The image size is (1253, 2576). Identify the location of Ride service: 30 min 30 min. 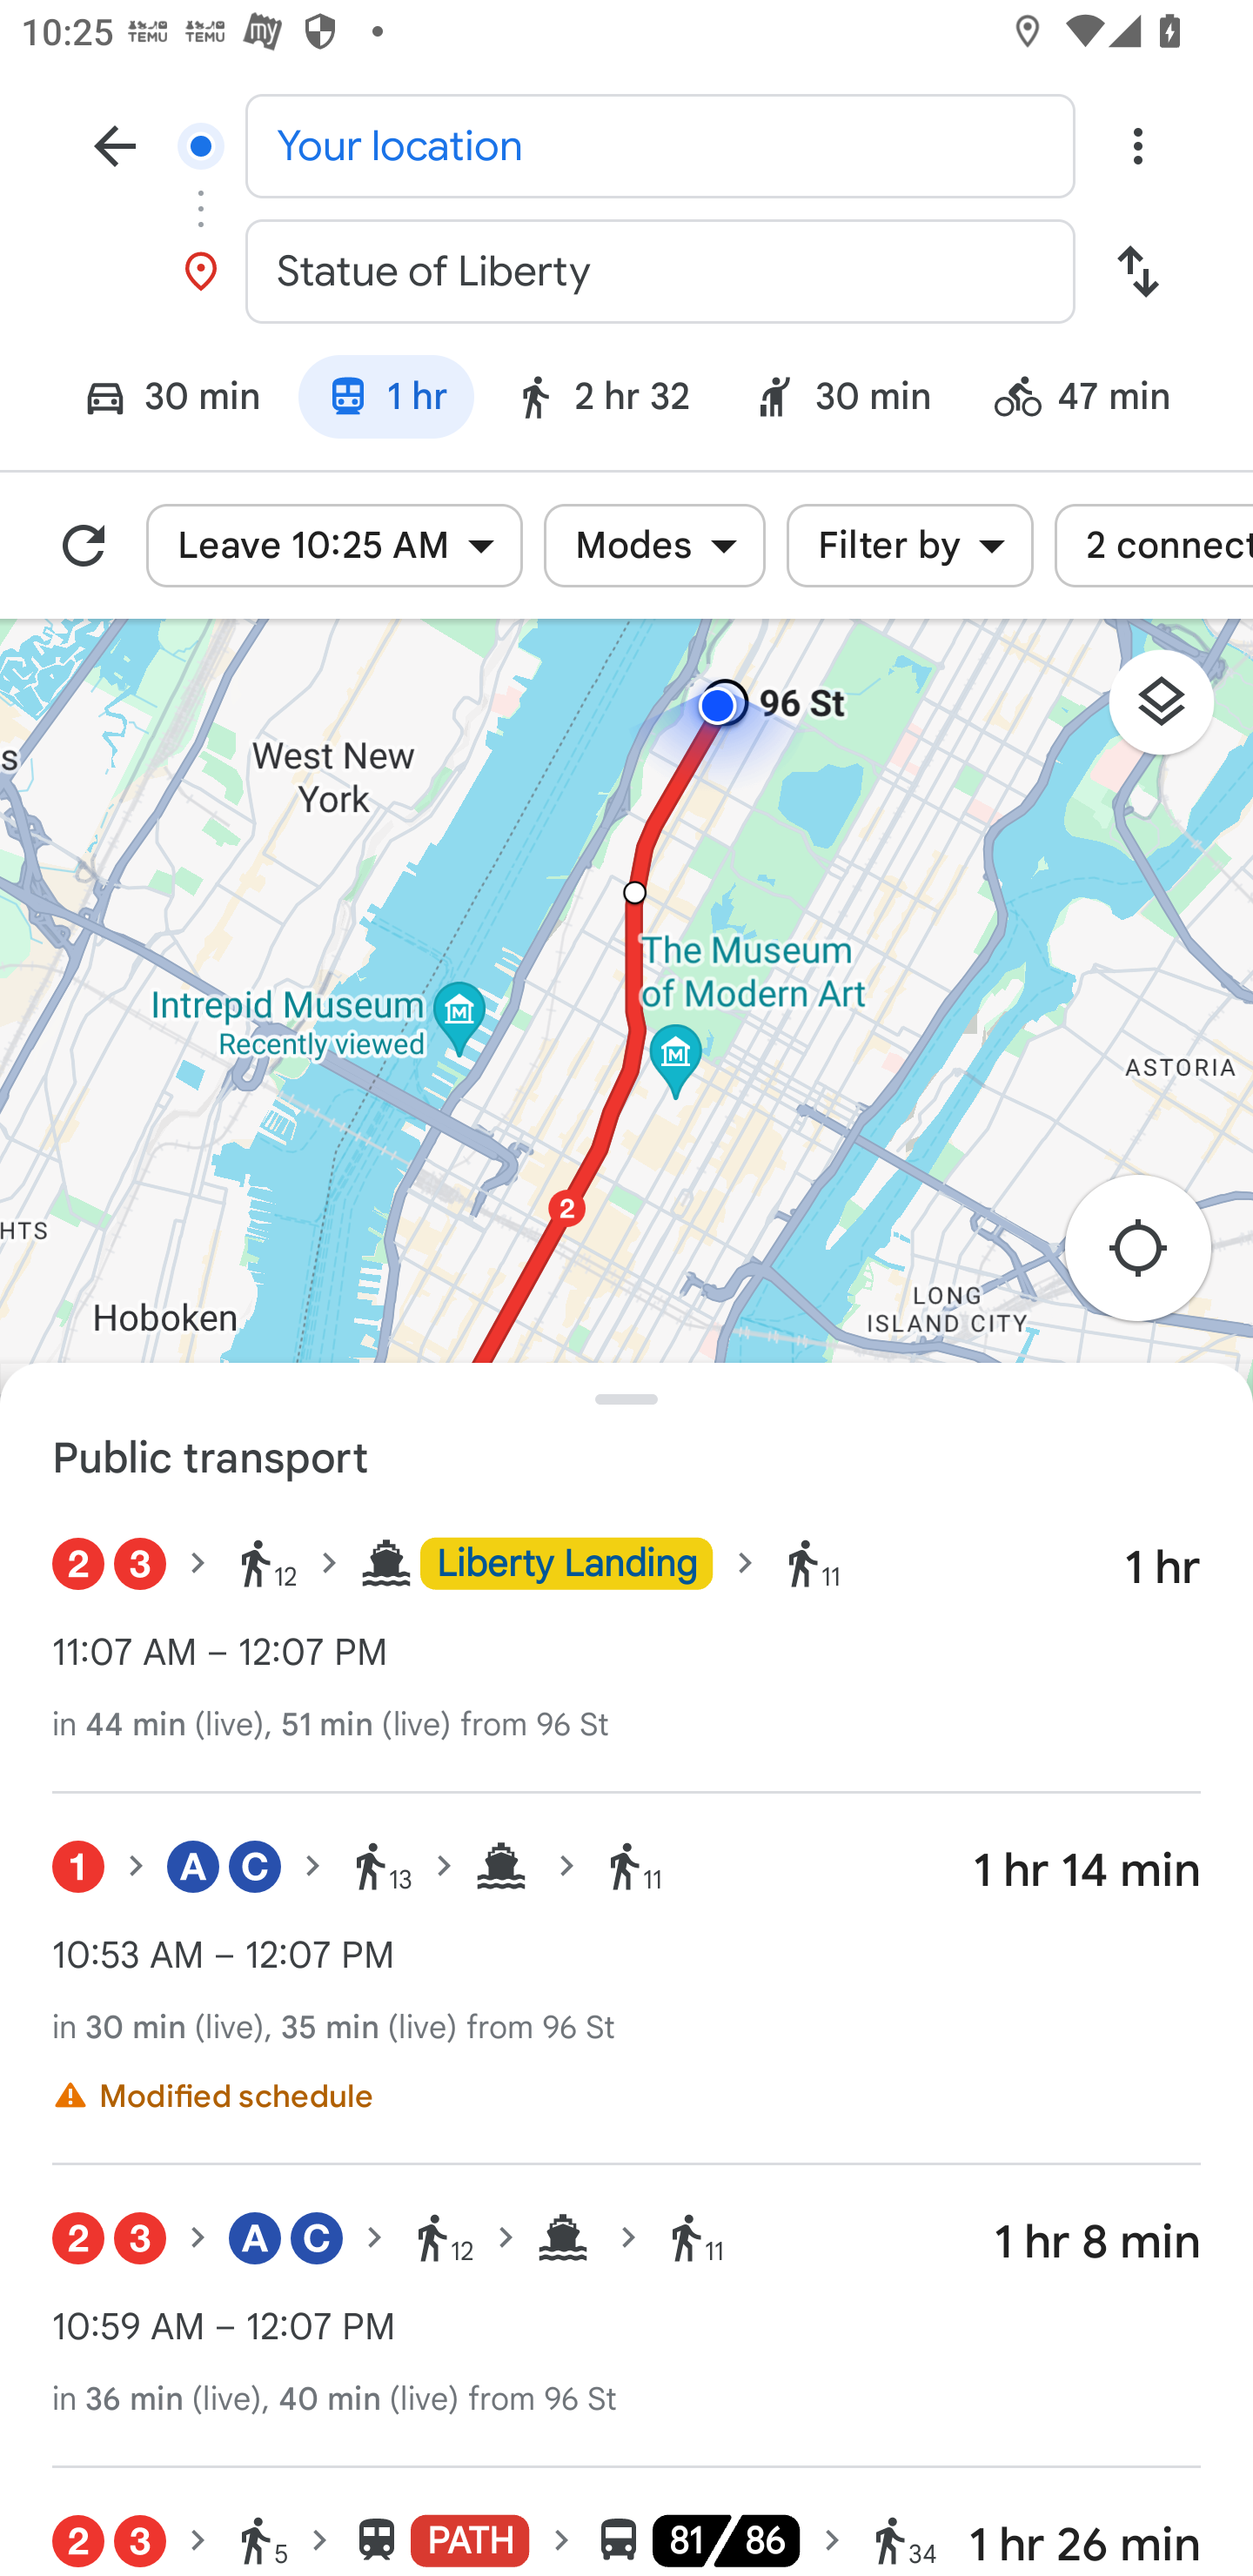
(842, 401).